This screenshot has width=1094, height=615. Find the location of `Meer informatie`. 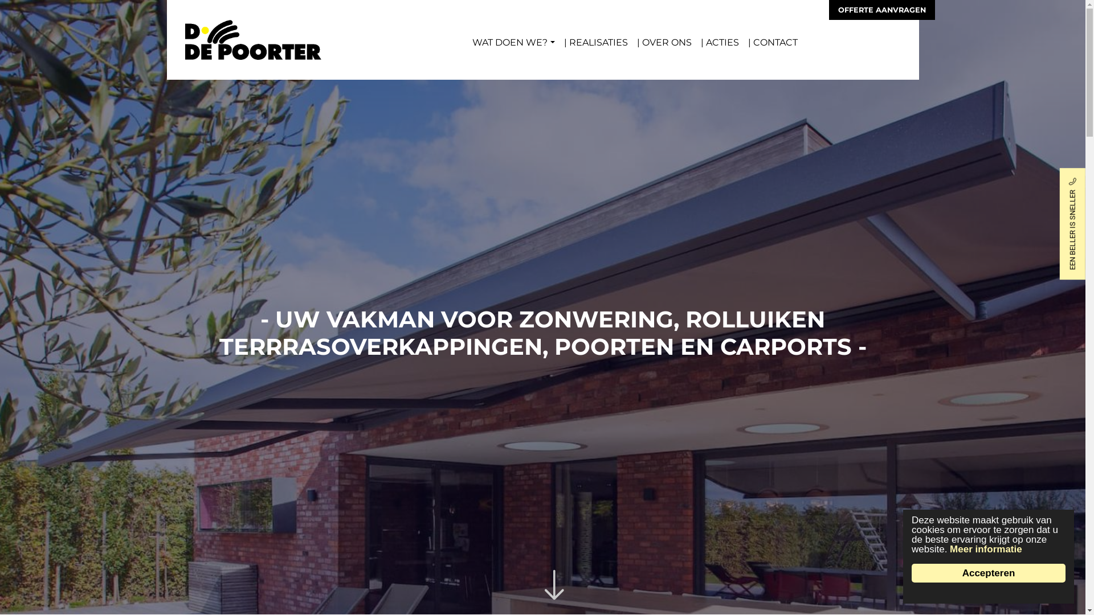

Meer informatie is located at coordinates (986, 549).